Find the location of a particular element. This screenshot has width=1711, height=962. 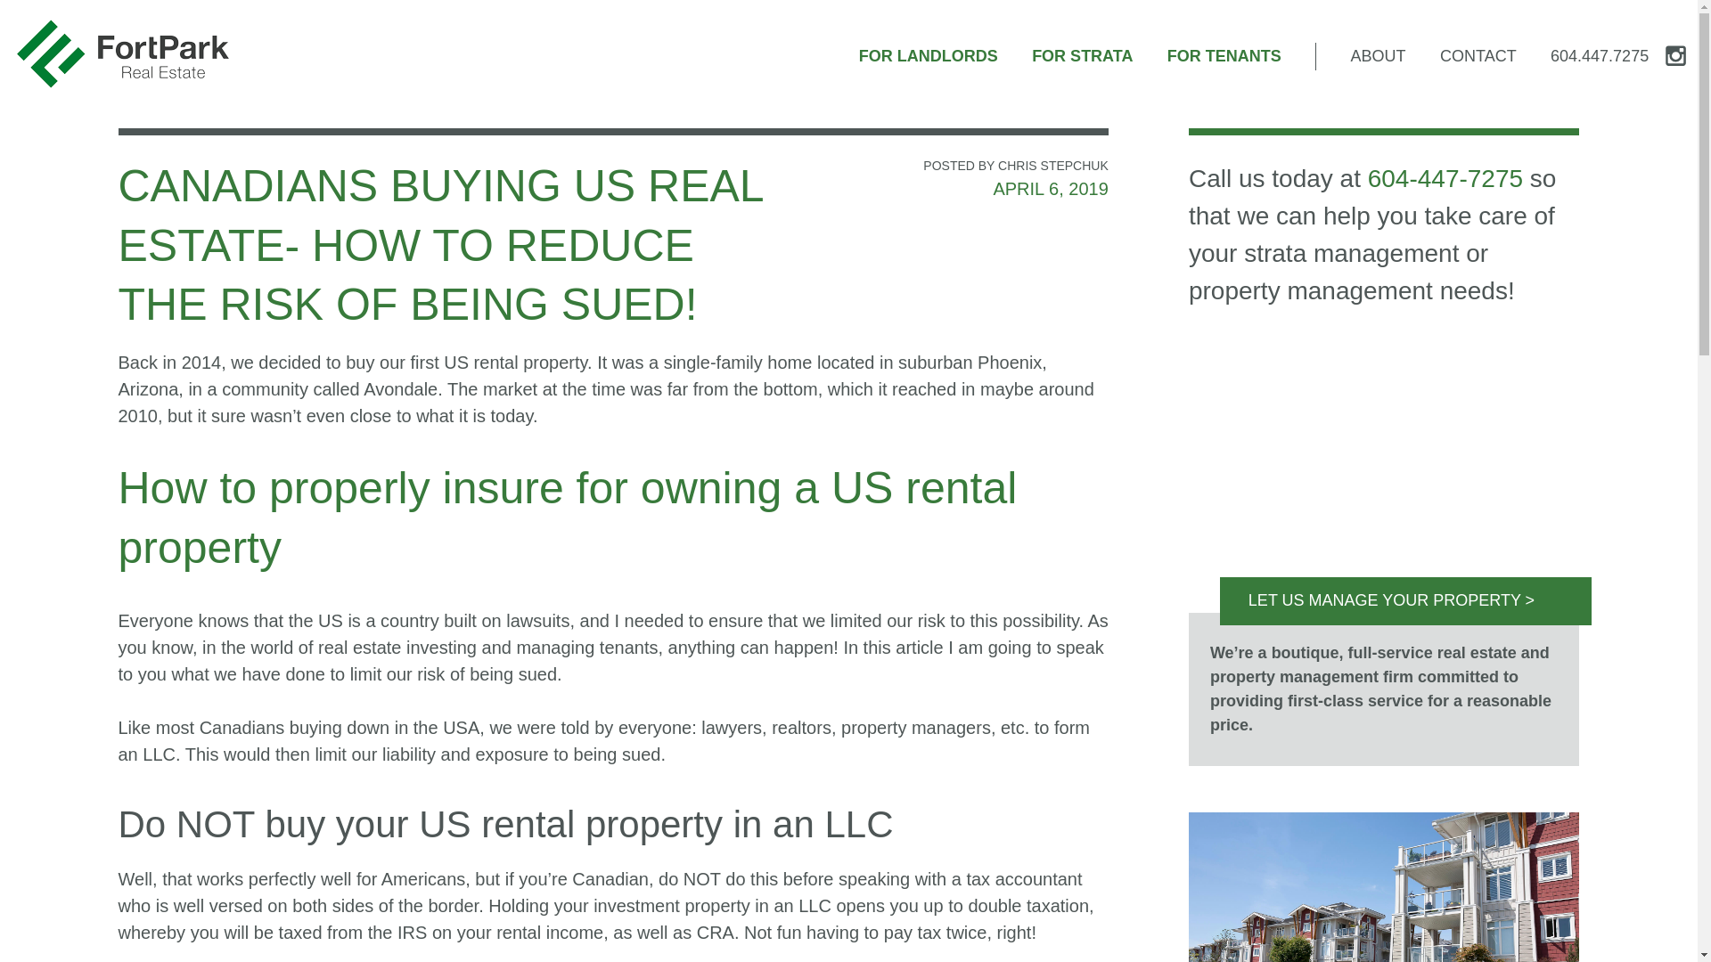

FOR STRATA is located at coordinates (1082, 55).